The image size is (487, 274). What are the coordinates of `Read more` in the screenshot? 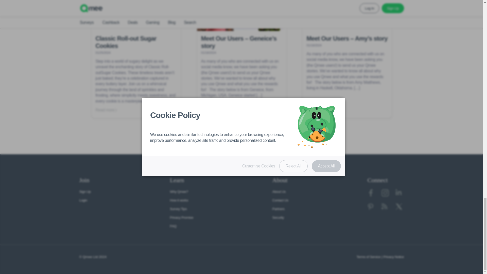 It's located at (109, 110).